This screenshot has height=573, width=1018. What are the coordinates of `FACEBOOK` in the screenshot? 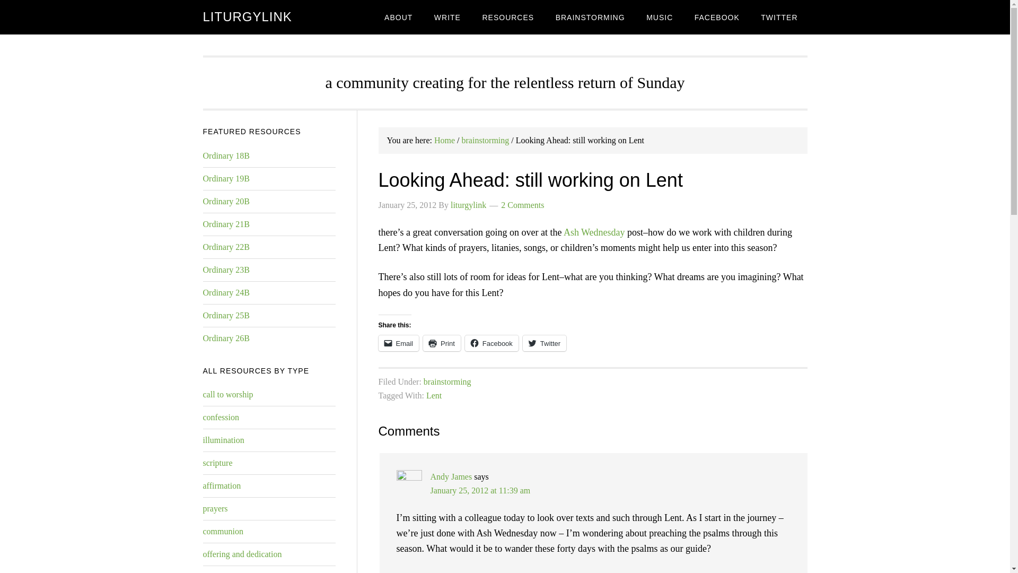 It's located at (717, 17).